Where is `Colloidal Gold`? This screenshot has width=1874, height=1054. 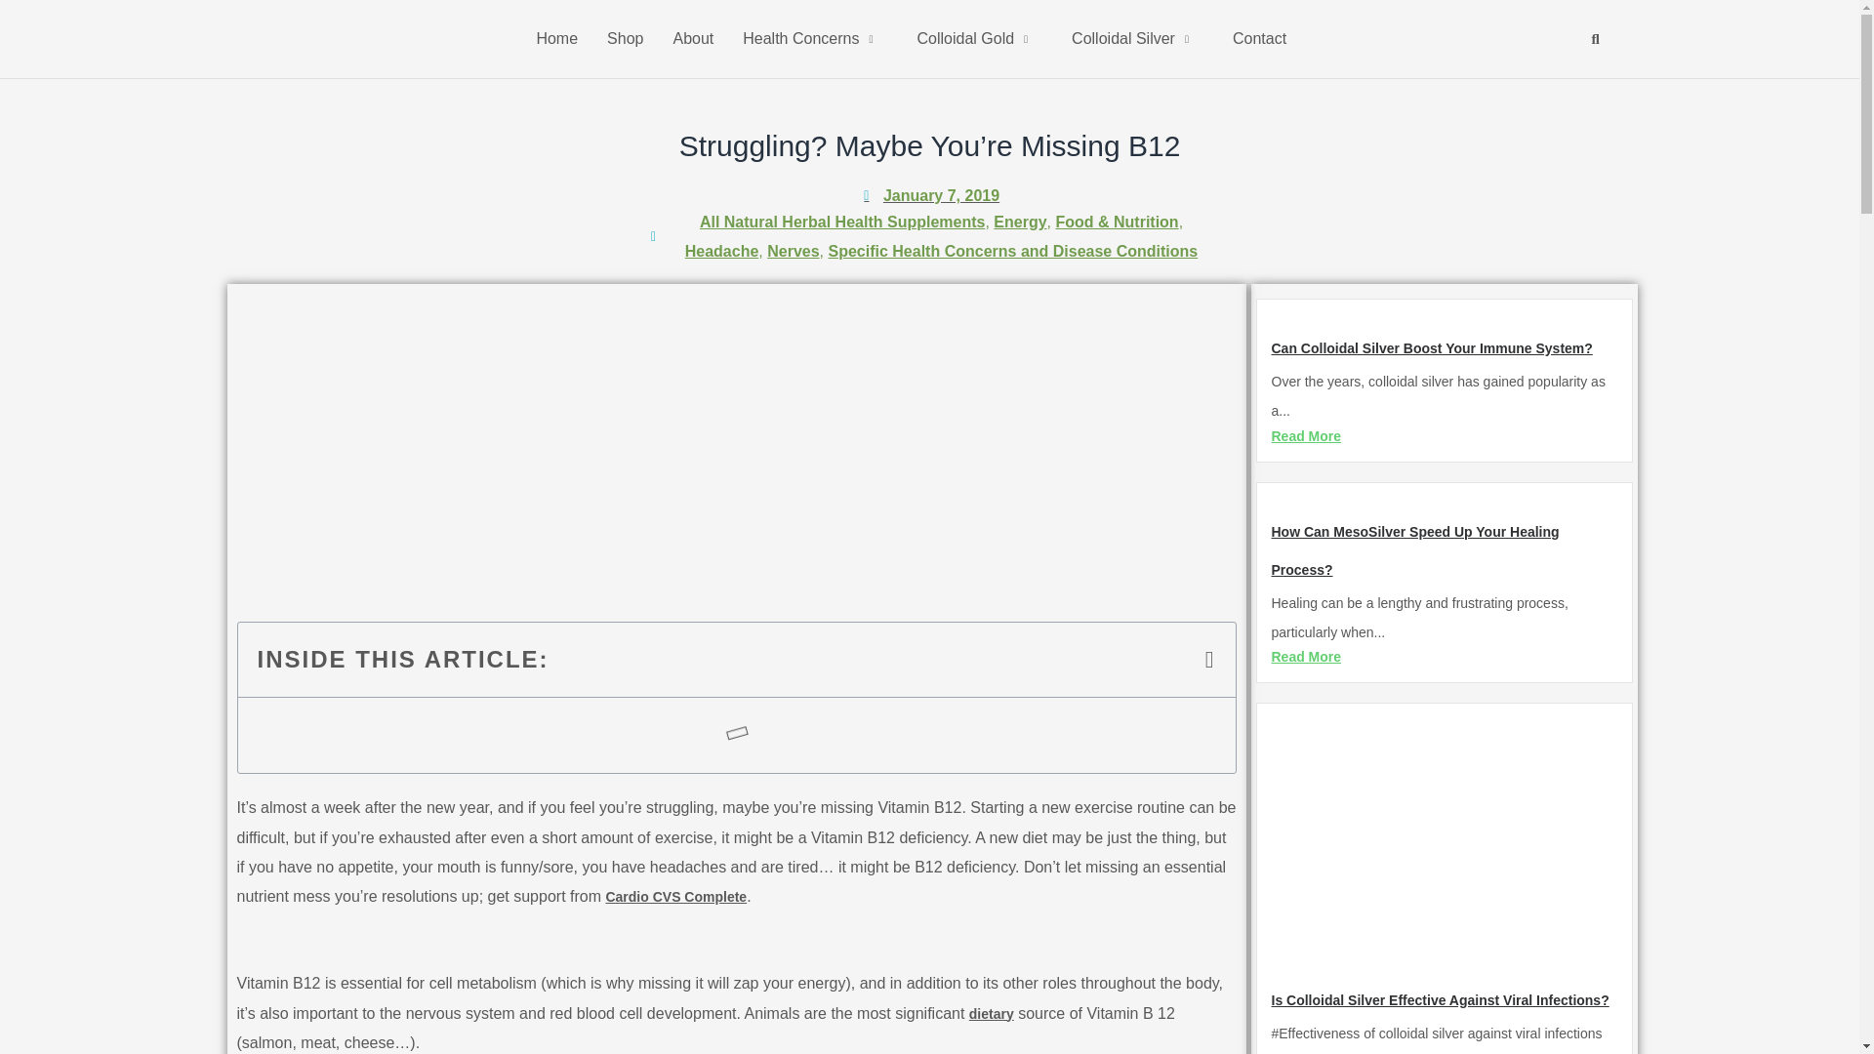 Colloidal Gold is located at coordinates (978, 39).